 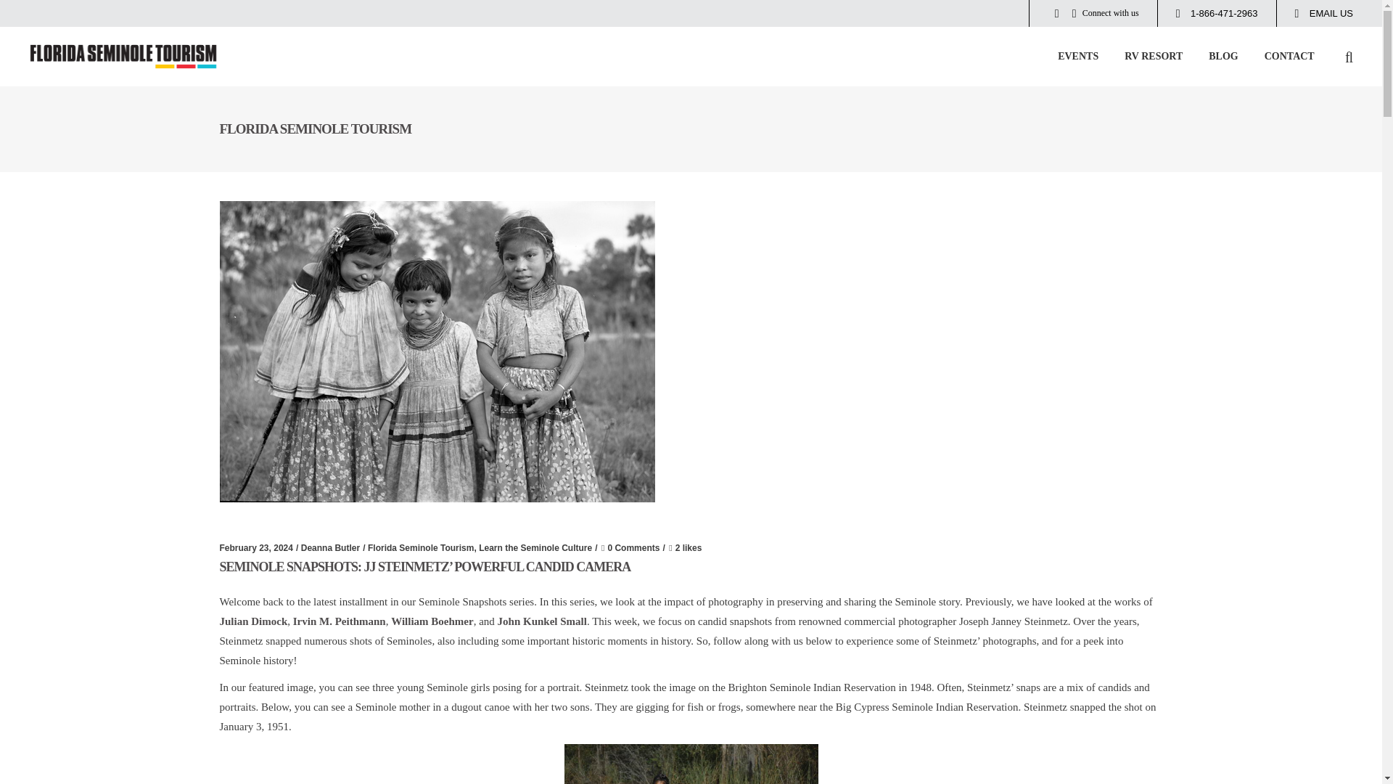 What do you see at coordinates (1154, 56) in the screenshot?
I see `RV RESORT` at bounding box center [1154, 56].